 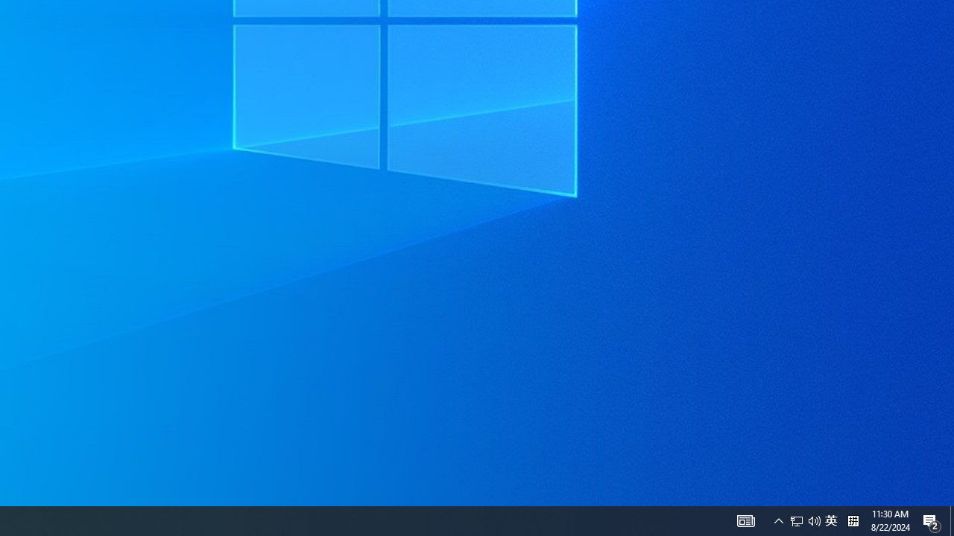 I want to click on Notification Chevron, so click(x=797, y=521).